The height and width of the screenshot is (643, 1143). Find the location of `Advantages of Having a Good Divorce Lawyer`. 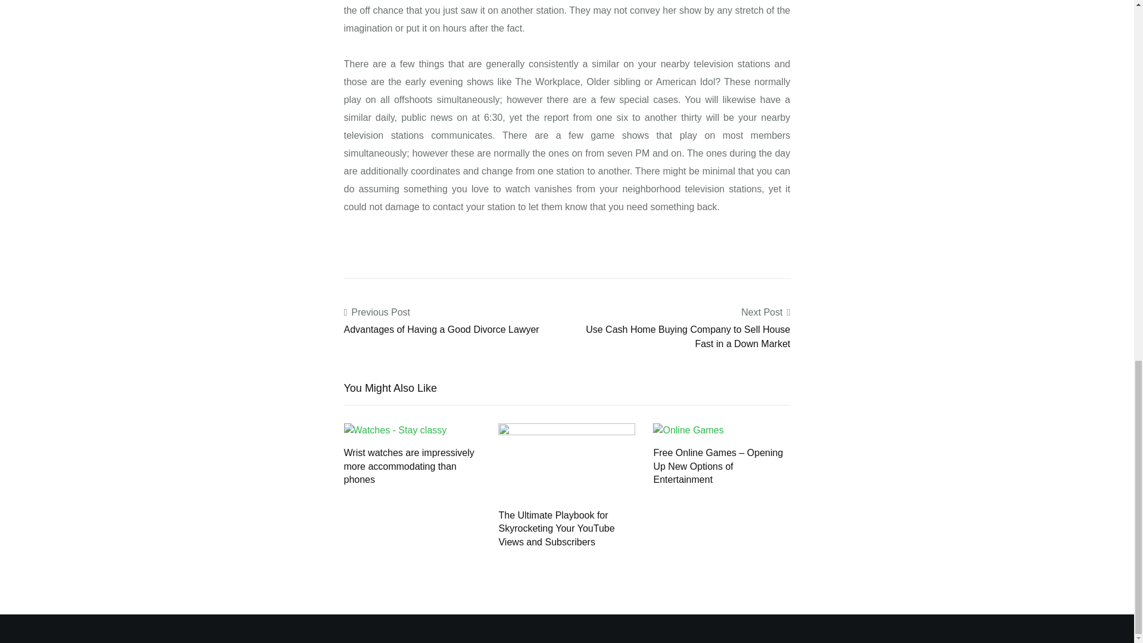

Advantages of Having a Good Divorce Lawyer is located at coordinates (442, 329).